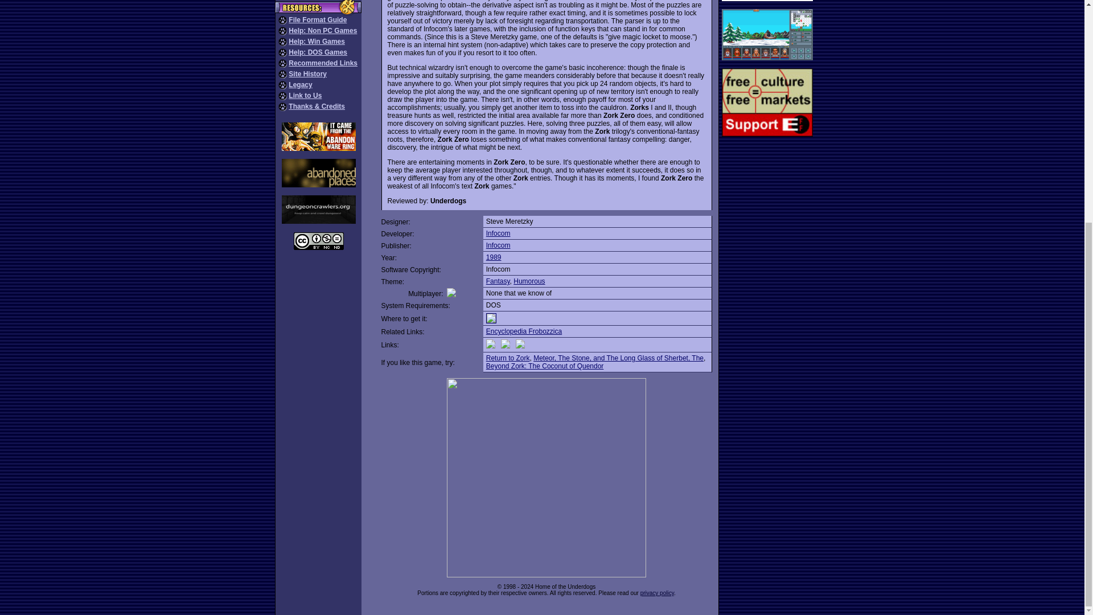  I want to click on Recommended Links, so click(322, 63).